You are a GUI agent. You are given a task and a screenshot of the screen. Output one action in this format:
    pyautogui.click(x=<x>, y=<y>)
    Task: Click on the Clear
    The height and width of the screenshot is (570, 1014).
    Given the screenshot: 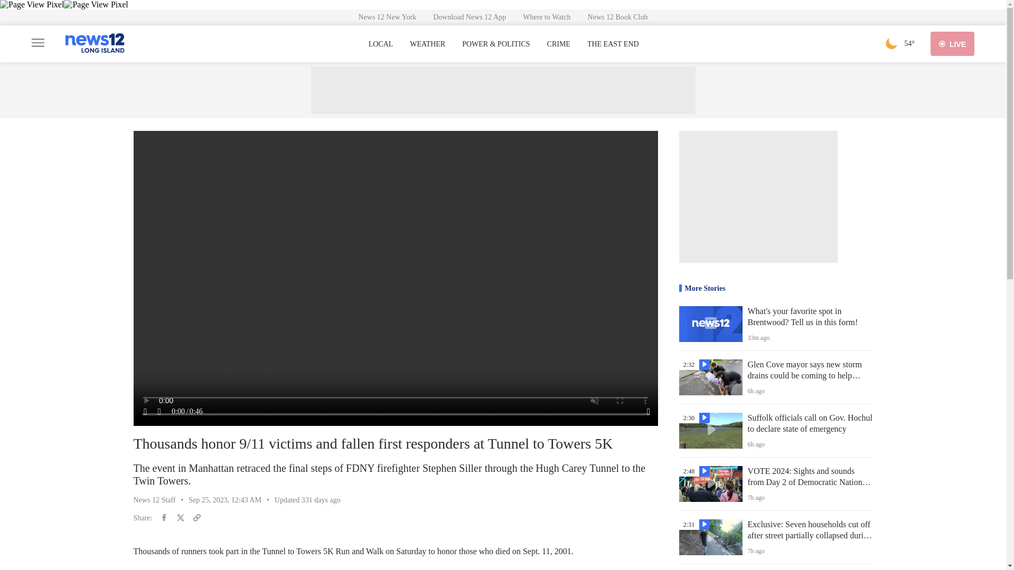 What is the action you would take?
    pyautogui.click(x=891, y=43)
    